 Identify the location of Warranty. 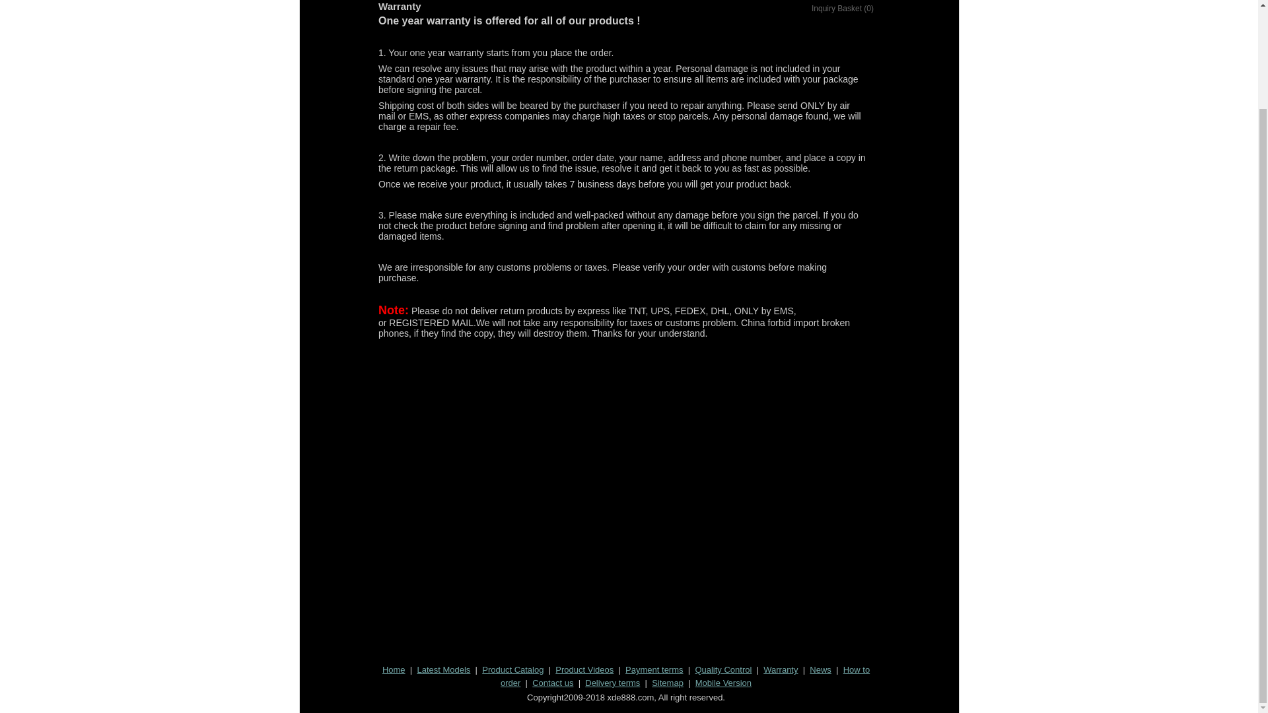
(780, 669).